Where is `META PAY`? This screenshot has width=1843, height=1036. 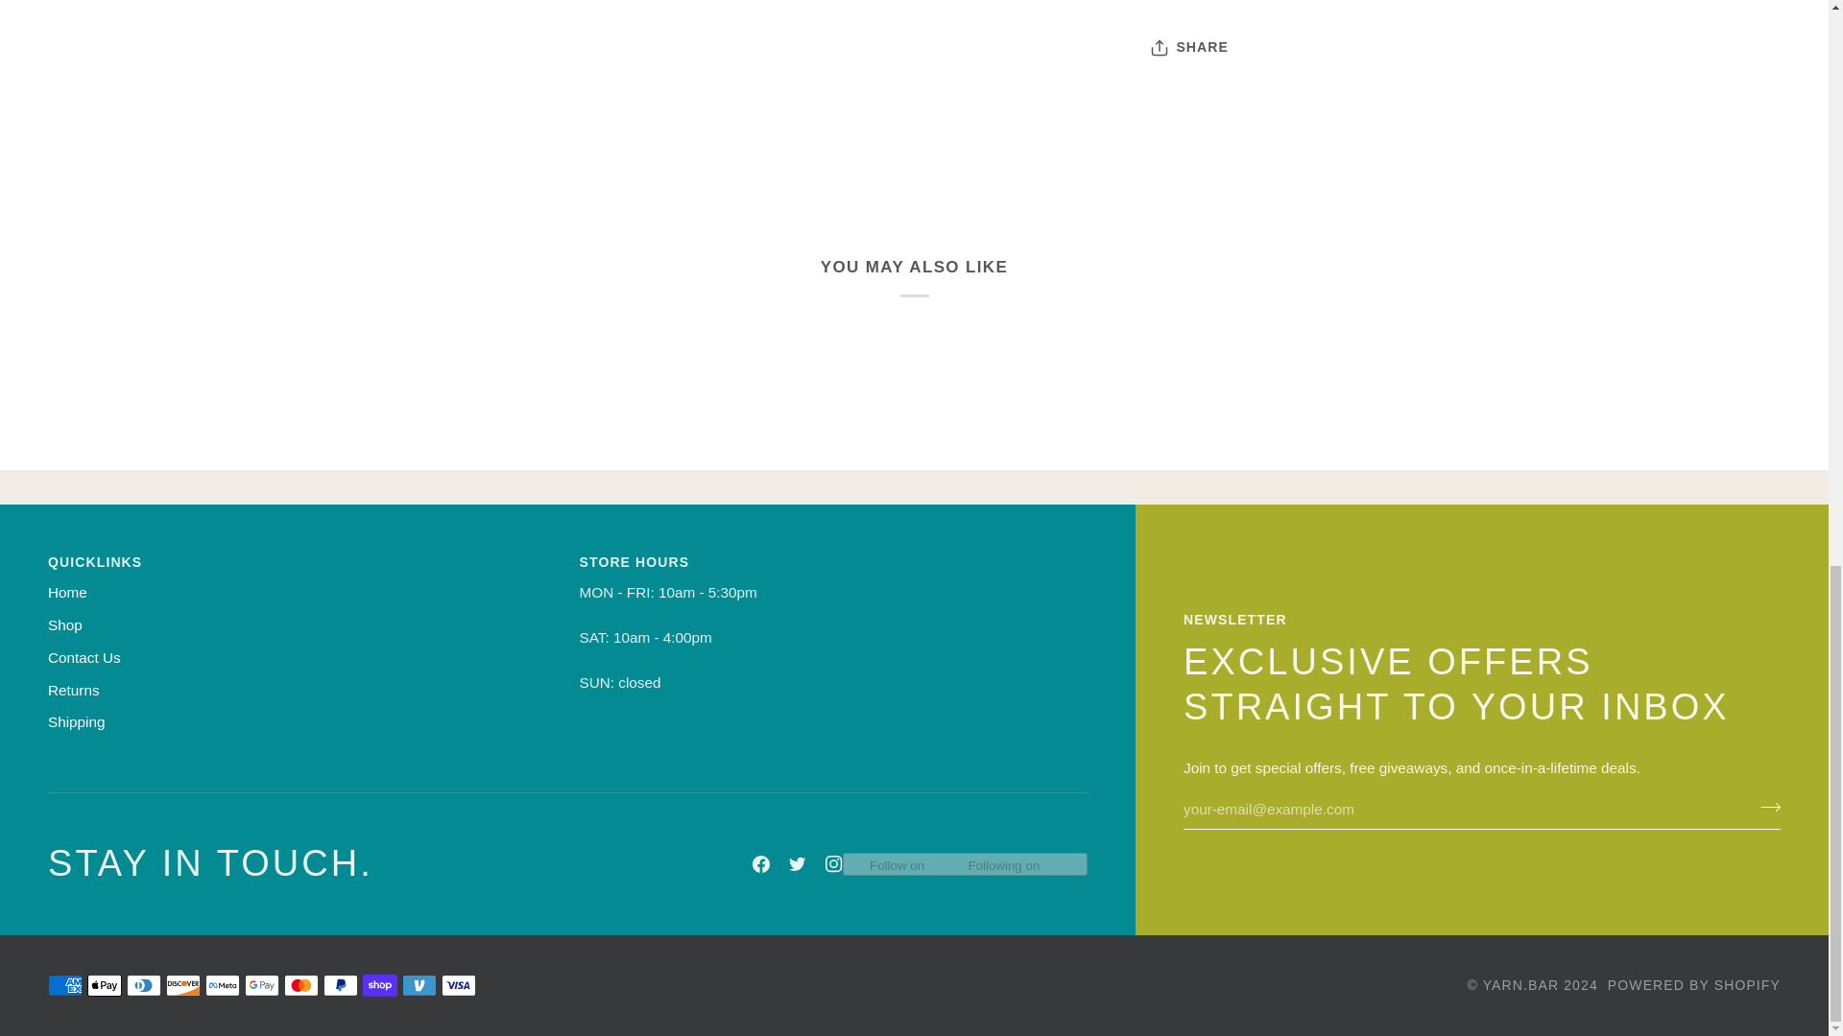 META PAY is located at coordinates (222, 985).